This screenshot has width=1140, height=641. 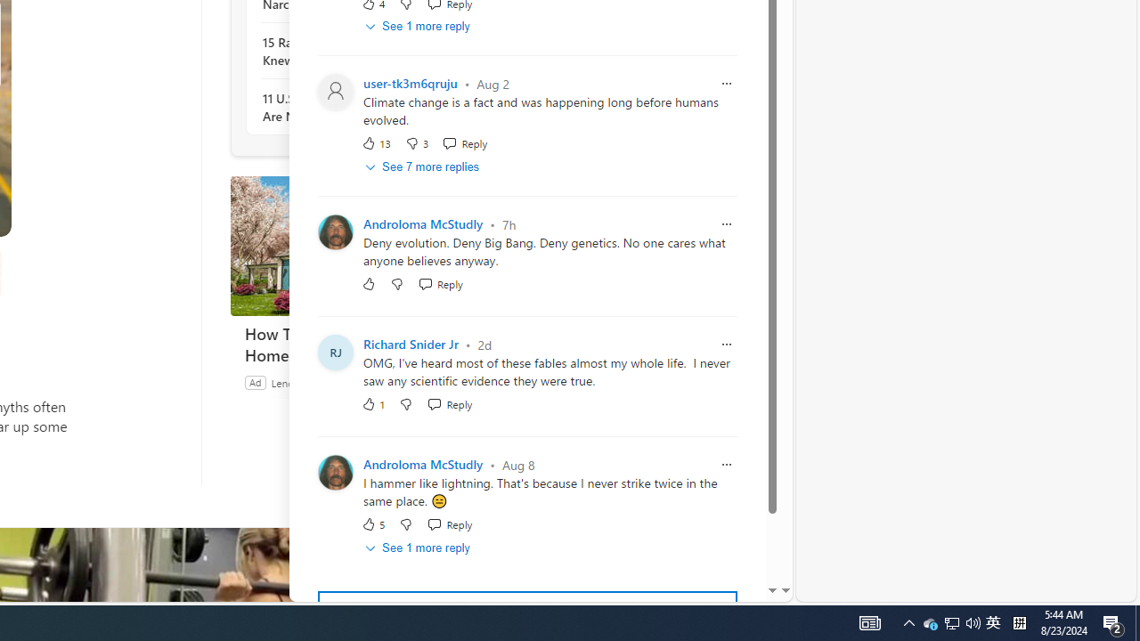 I want to click on Profile Picture, so click(x=335, y=474).